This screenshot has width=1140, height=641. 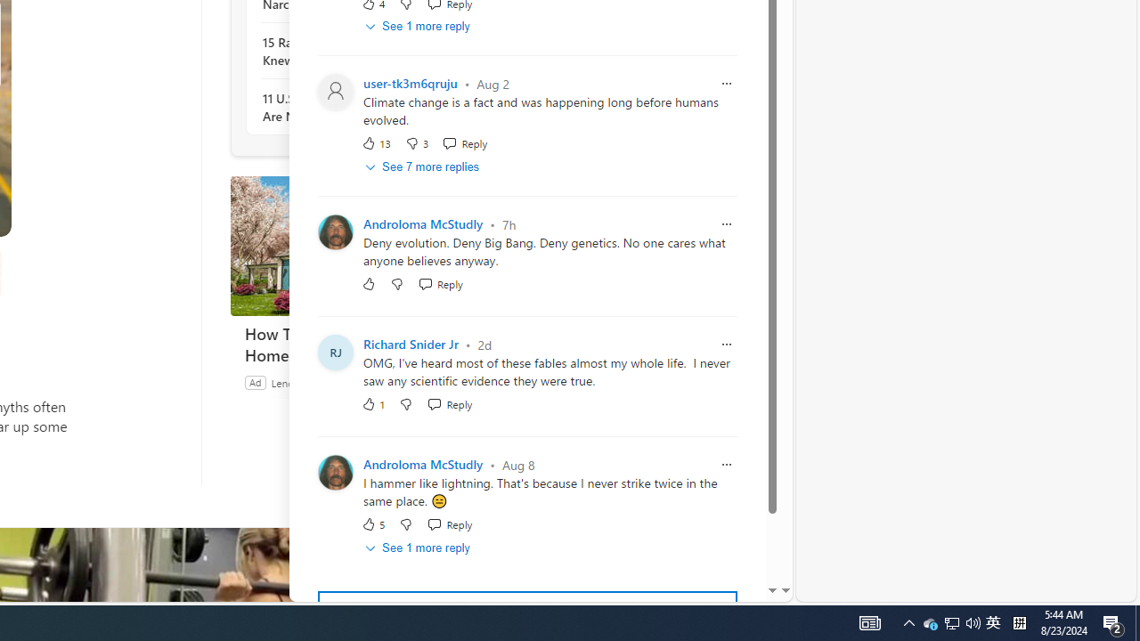 I want to click on Profile Picture, so click(x=335, y=474).